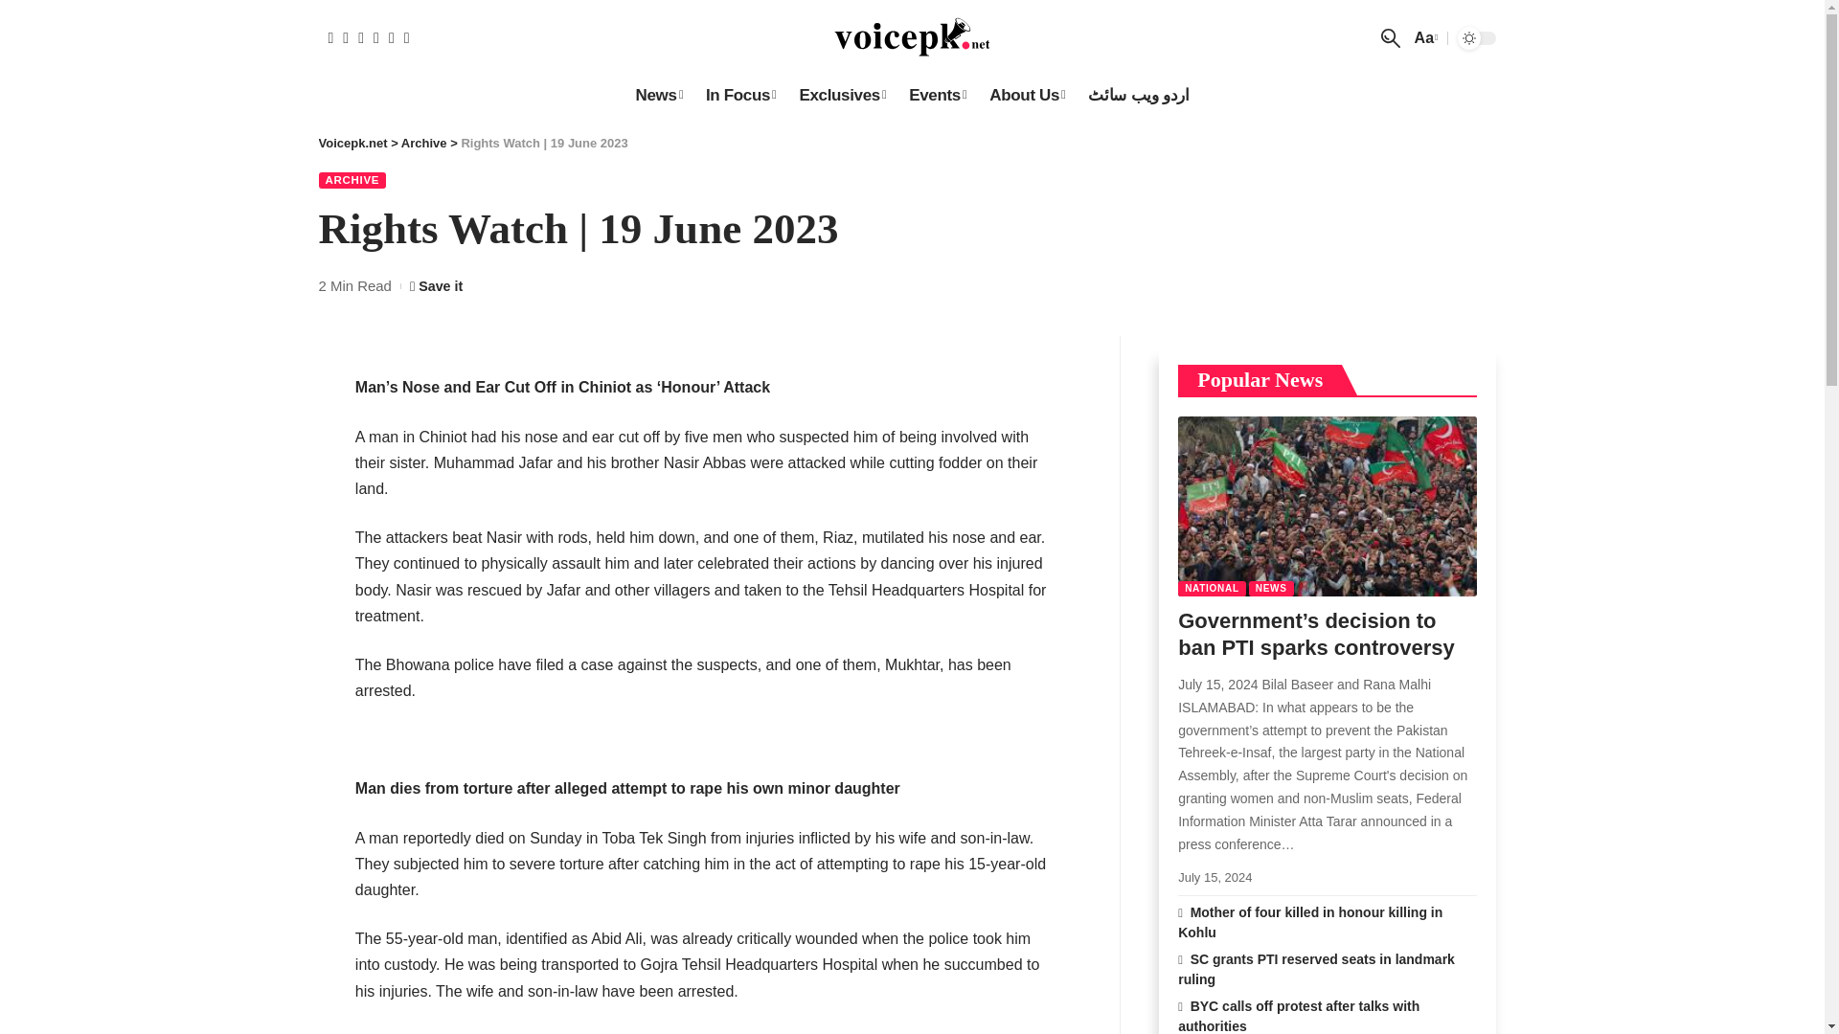 This screenshot has height=1034, width=1839. Describe the element at coordinates (912, 38) in the screenshot. I see `Voicepk.net` at that location.